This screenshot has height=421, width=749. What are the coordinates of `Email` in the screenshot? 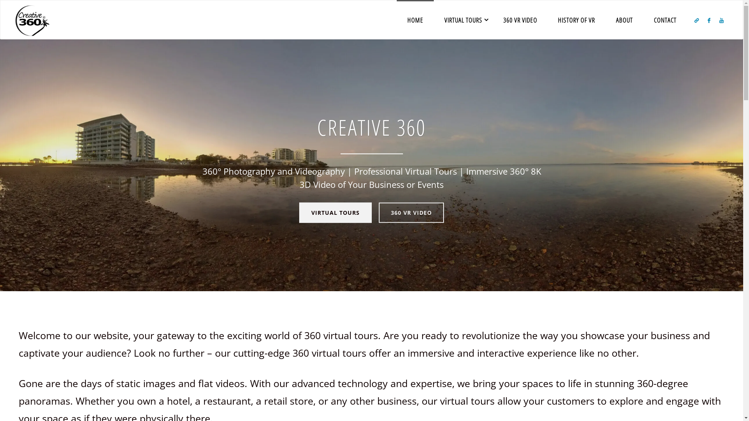 It's located at (697, 20).